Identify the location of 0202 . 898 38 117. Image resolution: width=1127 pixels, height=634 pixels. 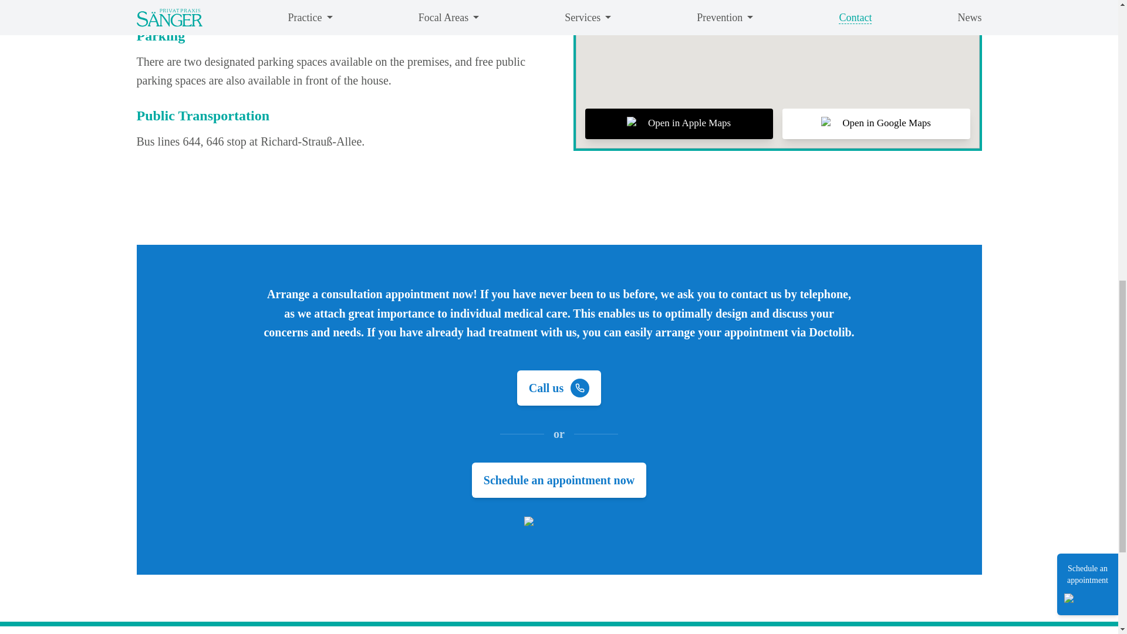
(339, 4).